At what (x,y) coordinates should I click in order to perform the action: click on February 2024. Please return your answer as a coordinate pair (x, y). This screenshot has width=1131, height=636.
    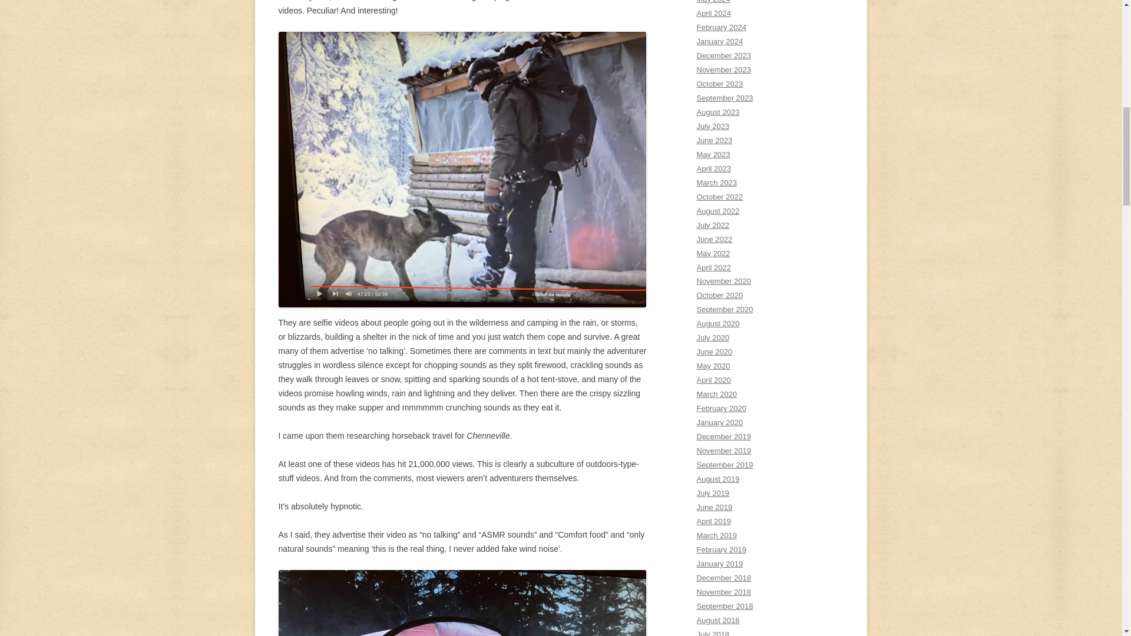
    Looking at the image, I should click on (721, 27).